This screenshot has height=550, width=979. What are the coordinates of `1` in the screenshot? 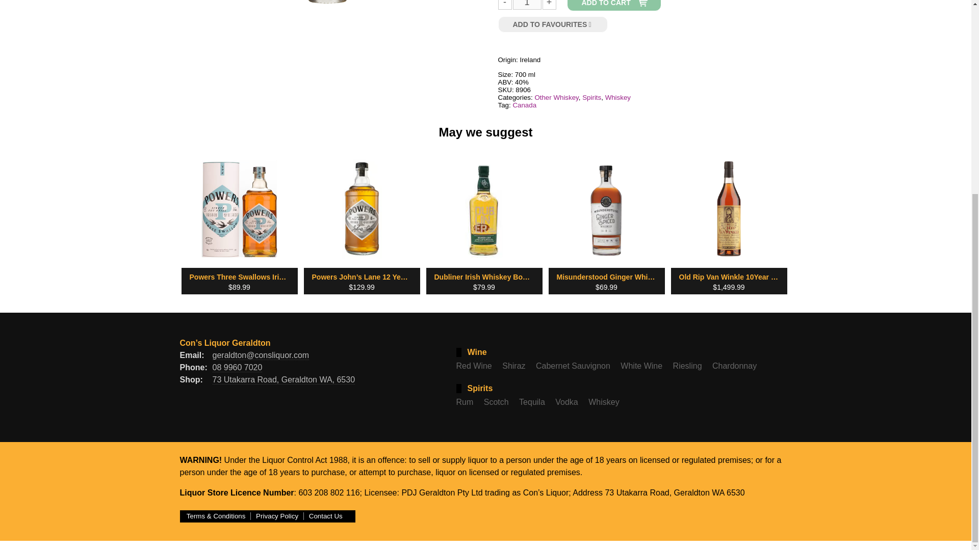 It's located at (526, 5).